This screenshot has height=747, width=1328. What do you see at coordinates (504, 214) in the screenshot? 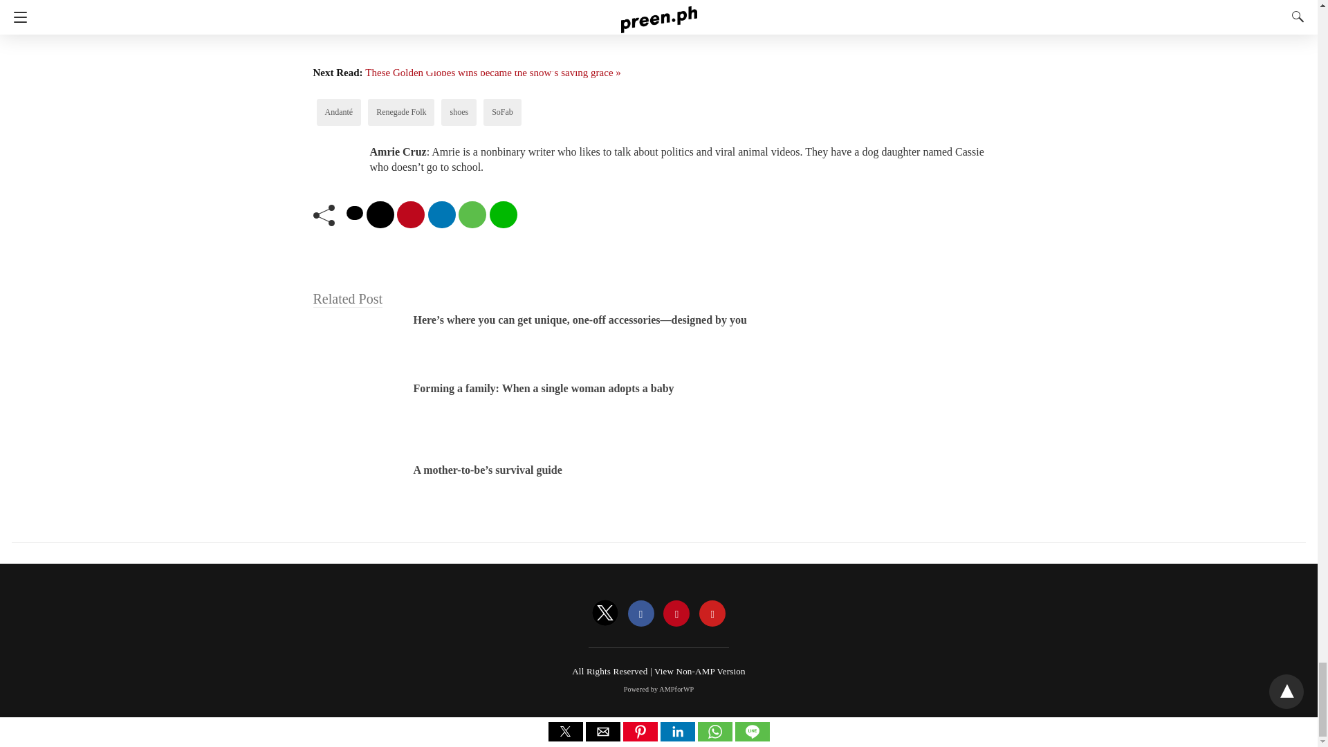
I see `line share` at bounding box center [504, 214].